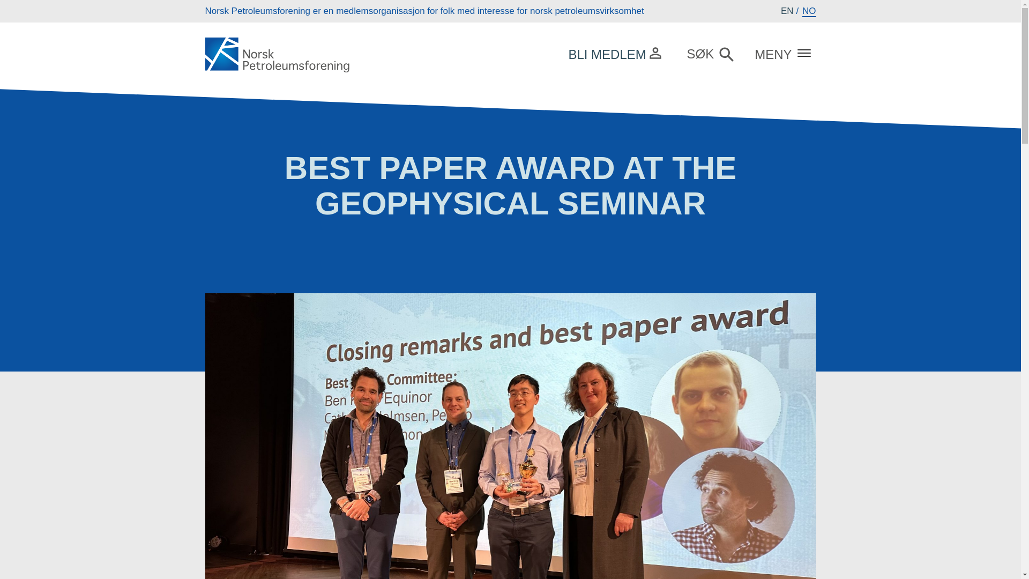  Describe the element at coordinates (809, 11) in the screenshot. I see `NO` at that location.